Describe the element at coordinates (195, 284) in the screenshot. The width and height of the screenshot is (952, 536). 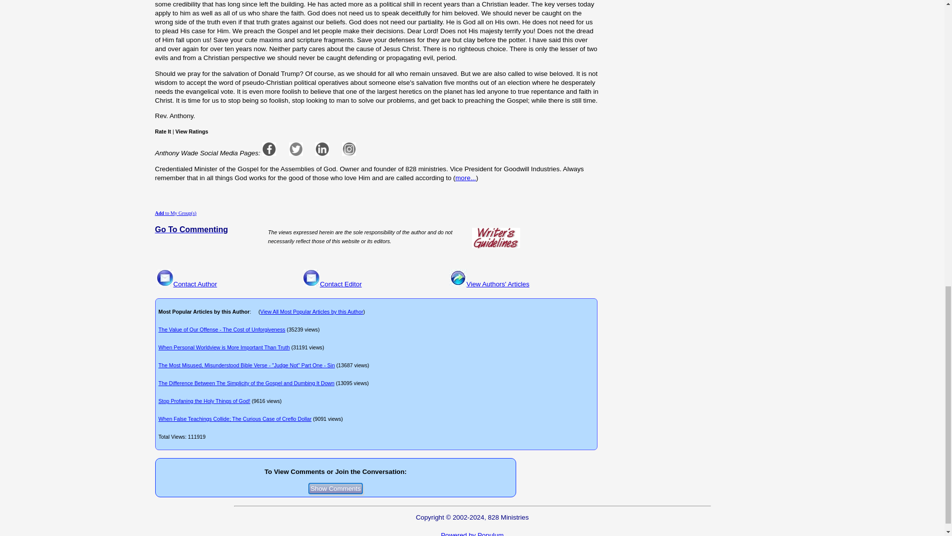
I see `Contact Author` at that location.